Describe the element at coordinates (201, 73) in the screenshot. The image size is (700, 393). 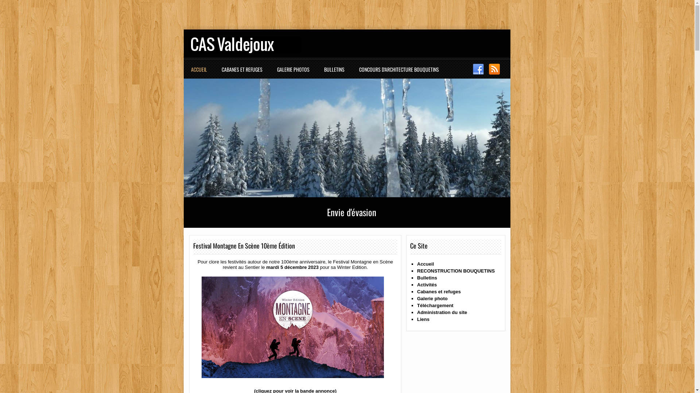
I see `ACCUEIL` at that location.